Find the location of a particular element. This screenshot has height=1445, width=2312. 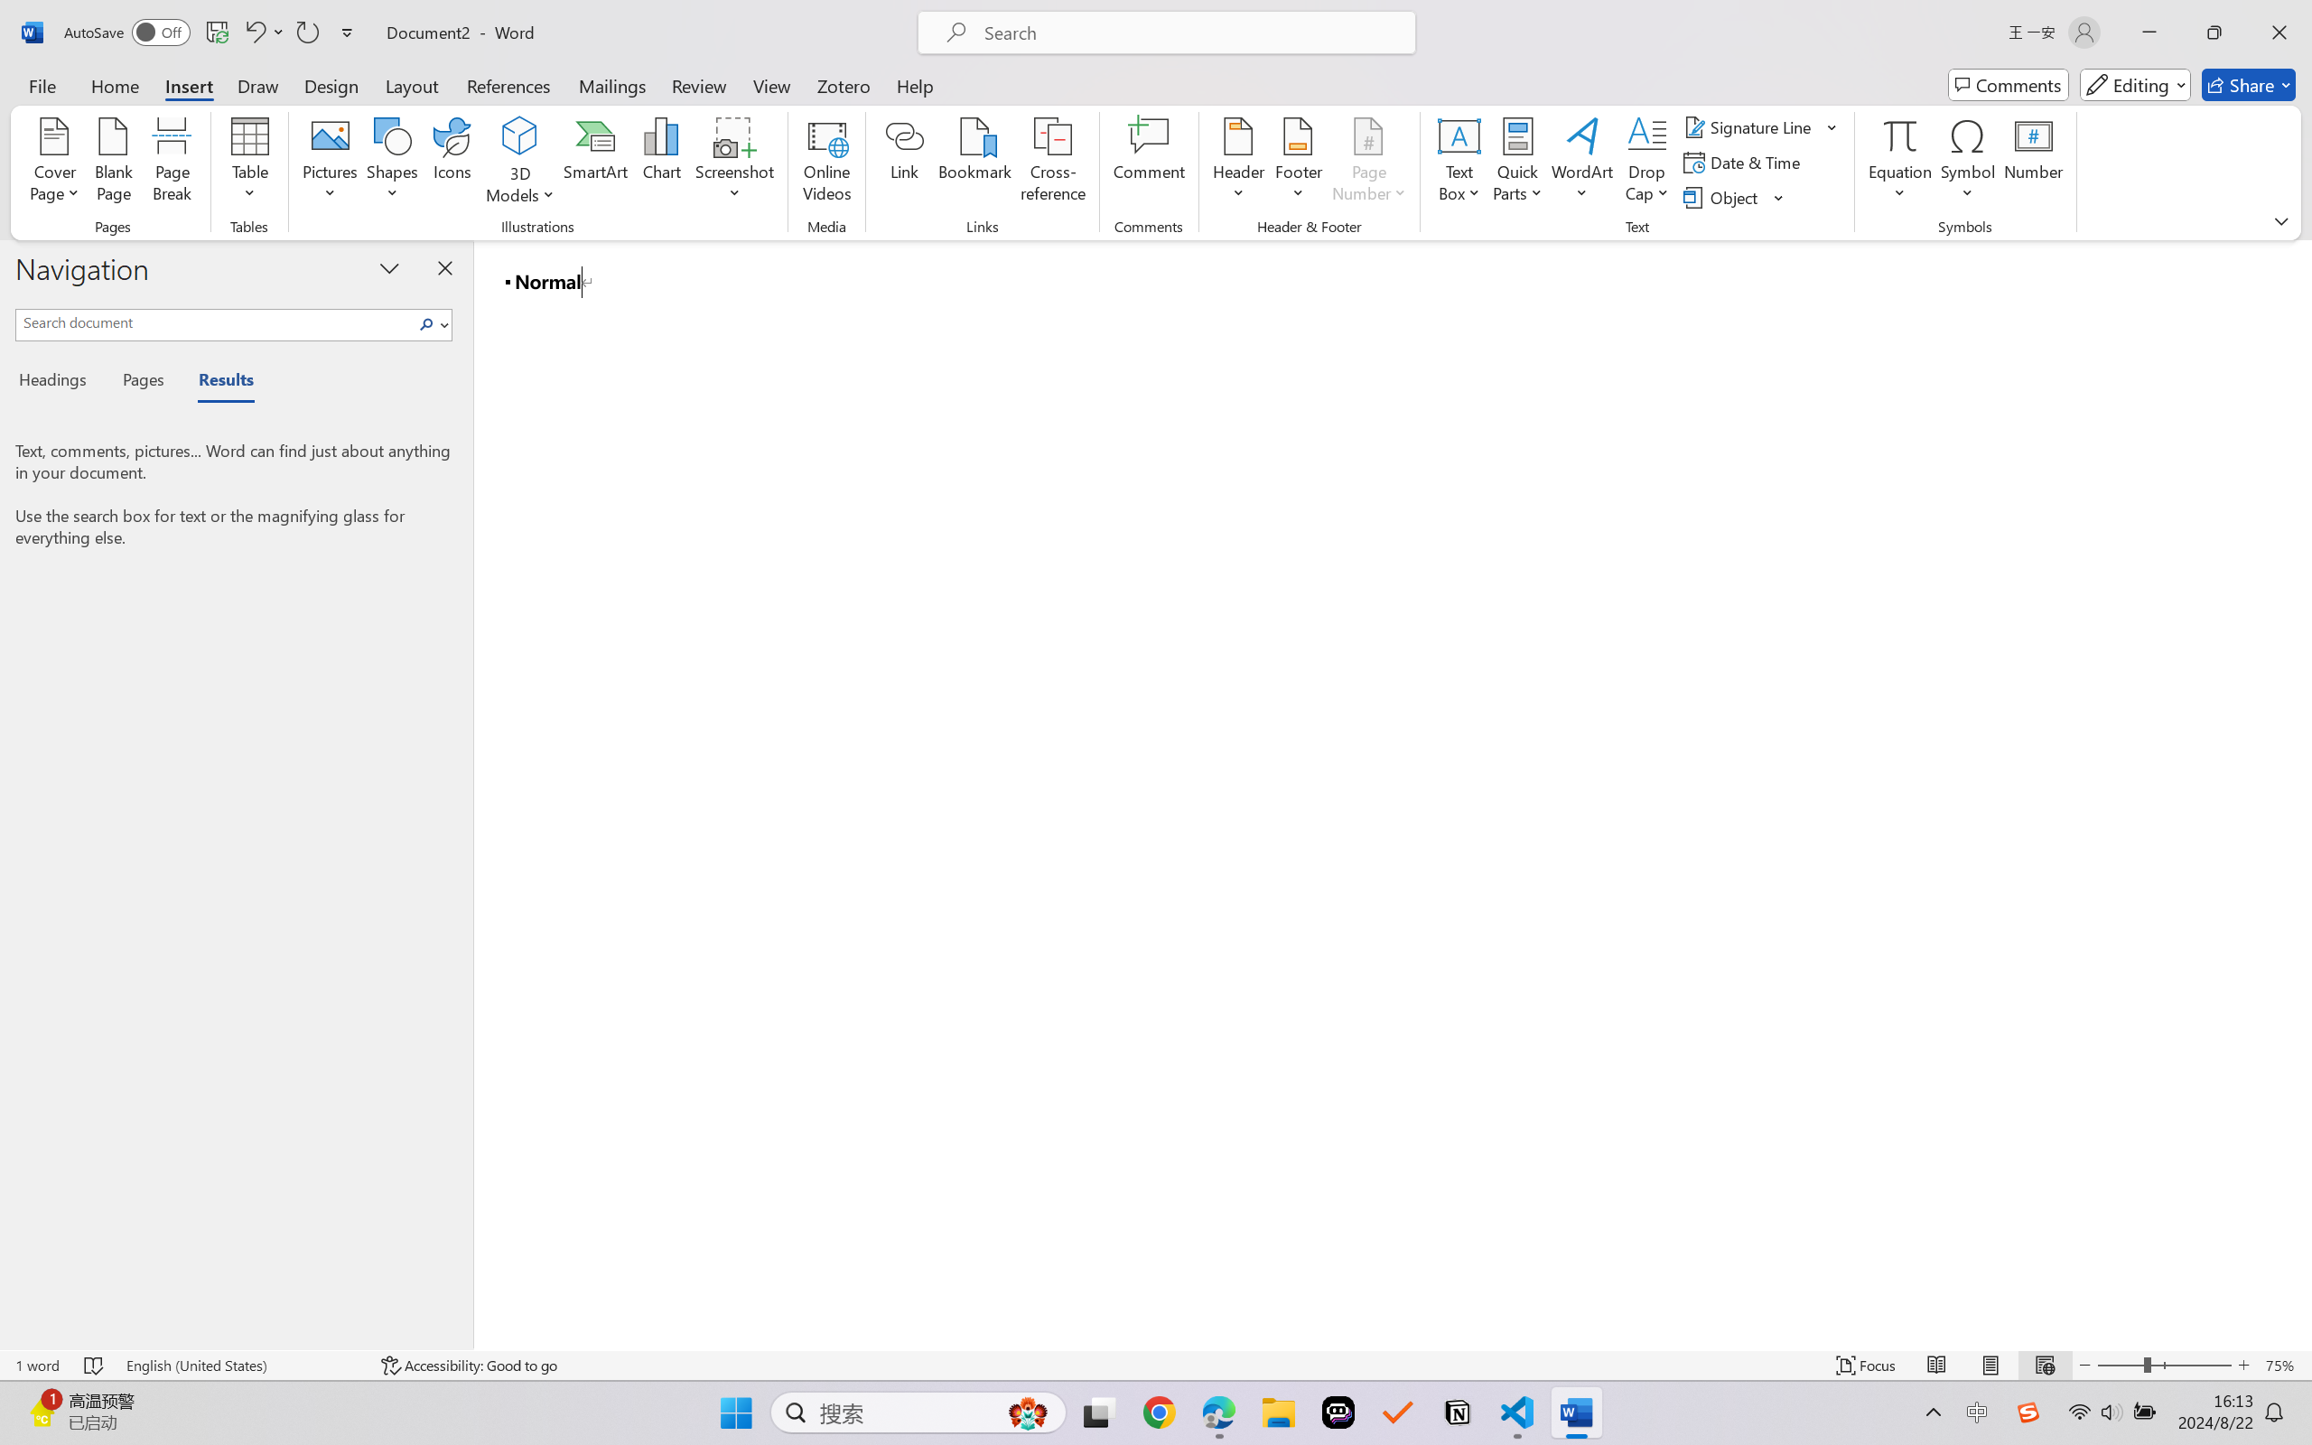

Accessibility Checker Accessibility: Good to go is located at coordinates (470, 1366).